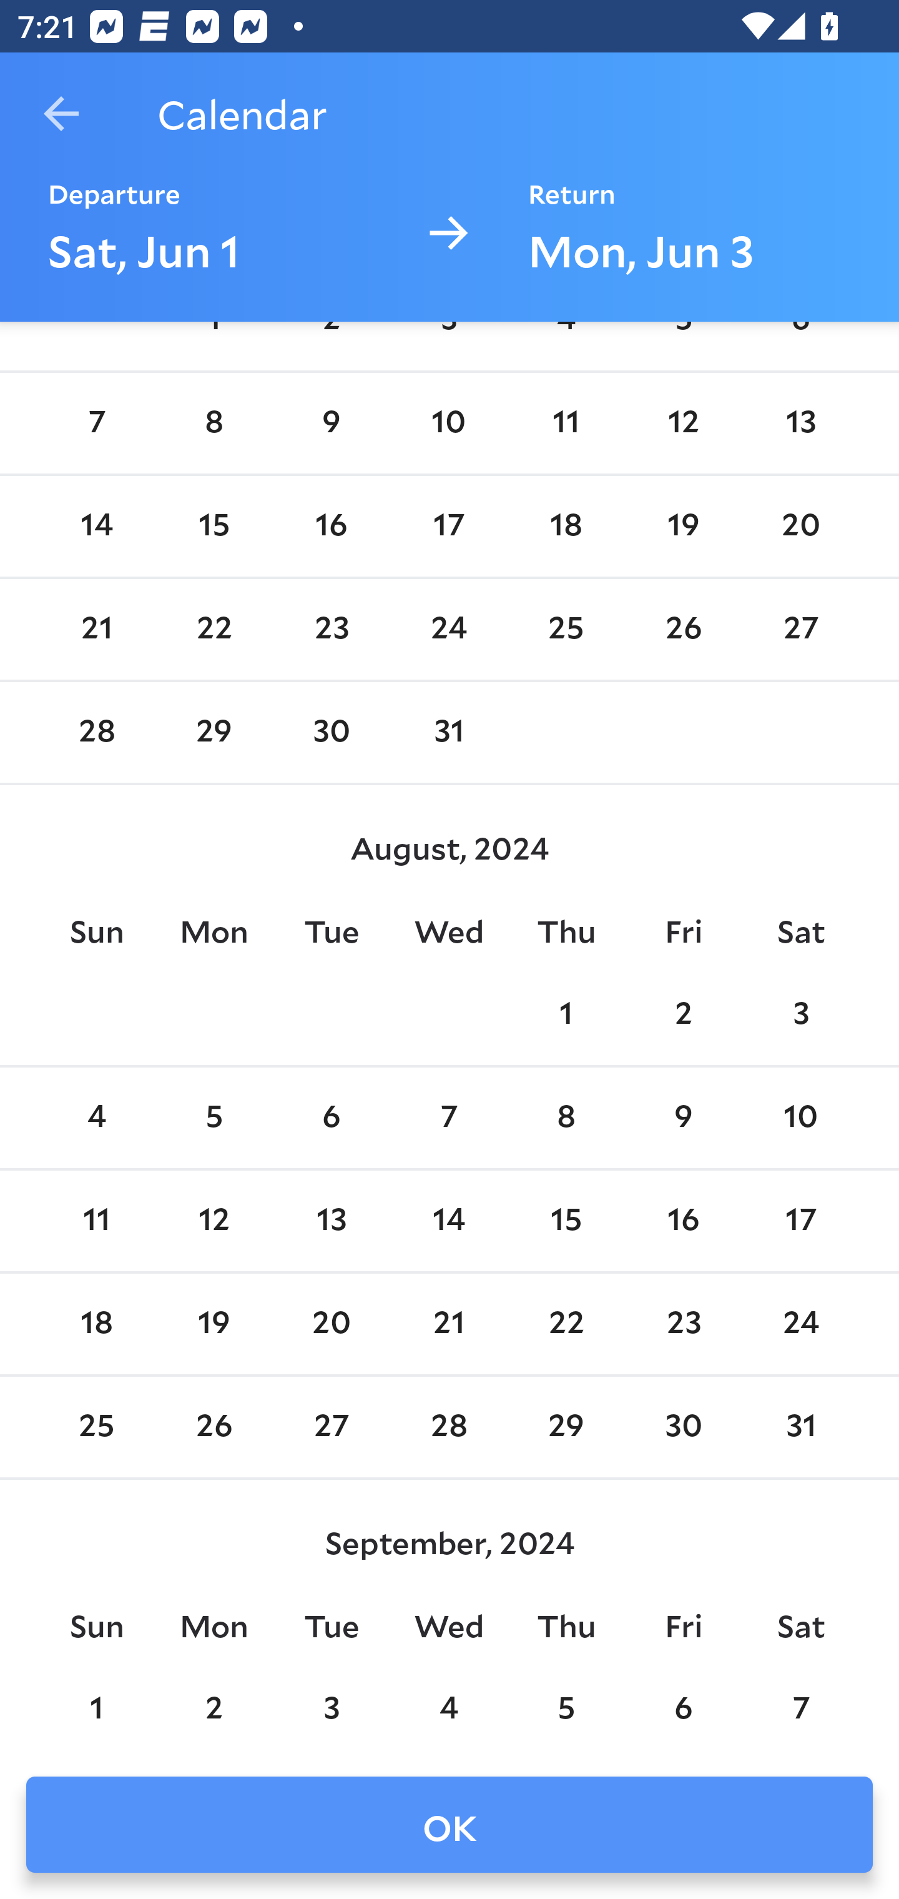 The image size is (899, 1899). What do you see at coordinates (61, 114) in the screenshot?
I see `Navigate up` at bounding box center [61, 114].